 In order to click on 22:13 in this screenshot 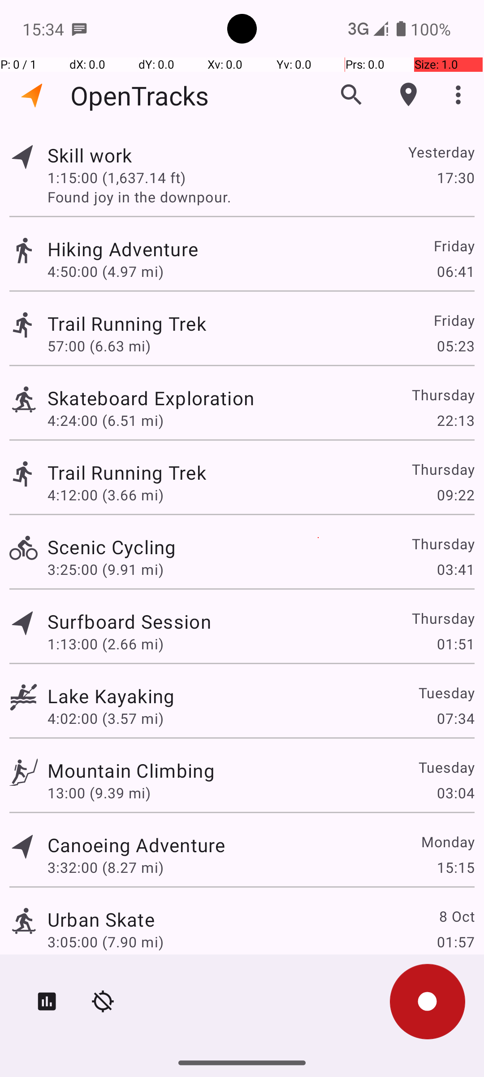, I will do `click(455, 420)`.